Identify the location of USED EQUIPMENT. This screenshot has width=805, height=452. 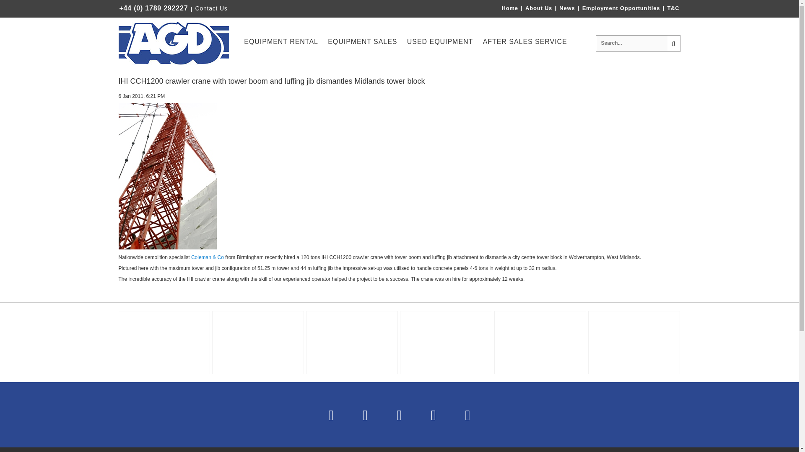
(440, 42).